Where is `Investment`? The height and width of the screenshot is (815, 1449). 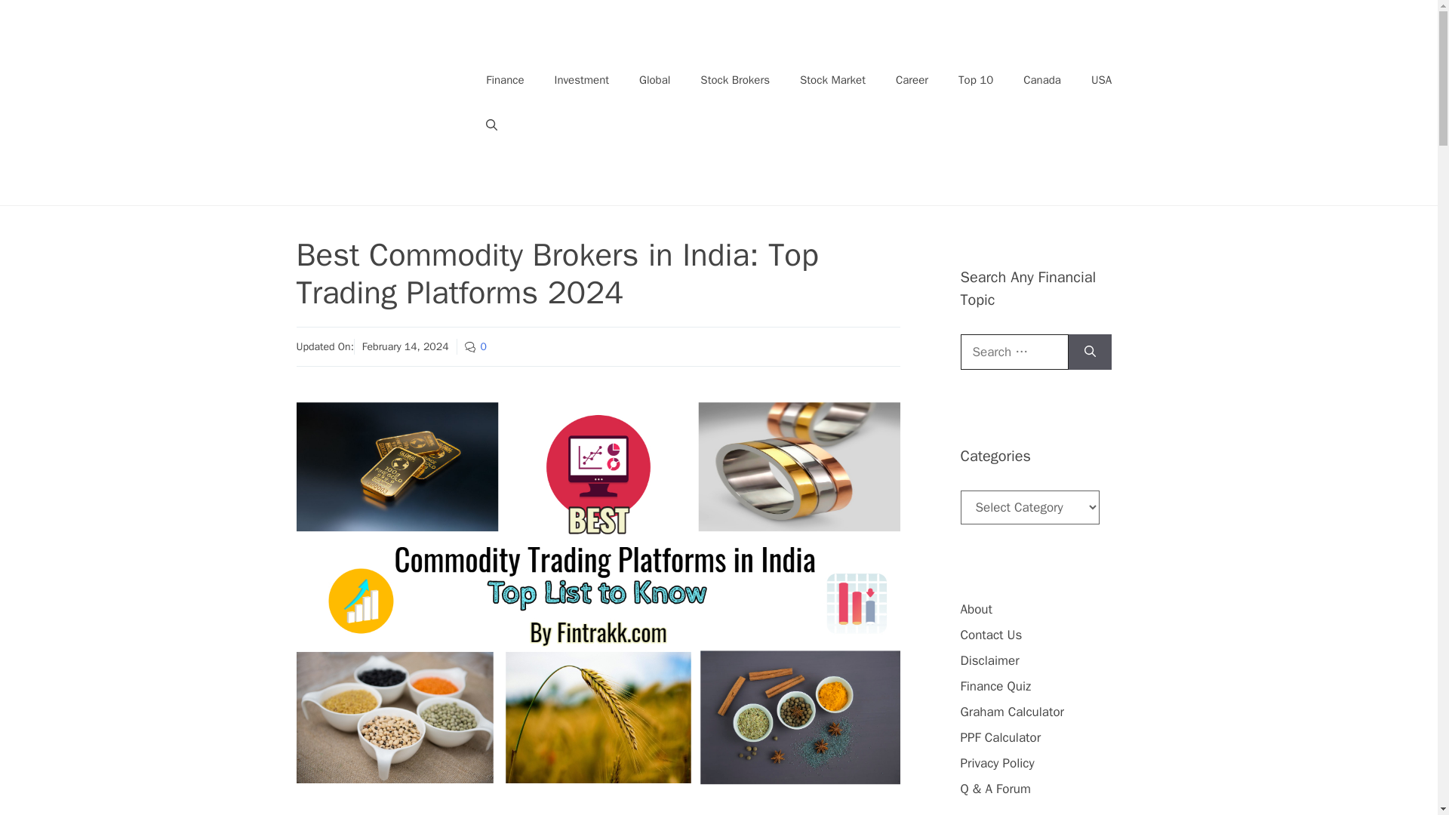
Investment is located at coordinates (581, 80).